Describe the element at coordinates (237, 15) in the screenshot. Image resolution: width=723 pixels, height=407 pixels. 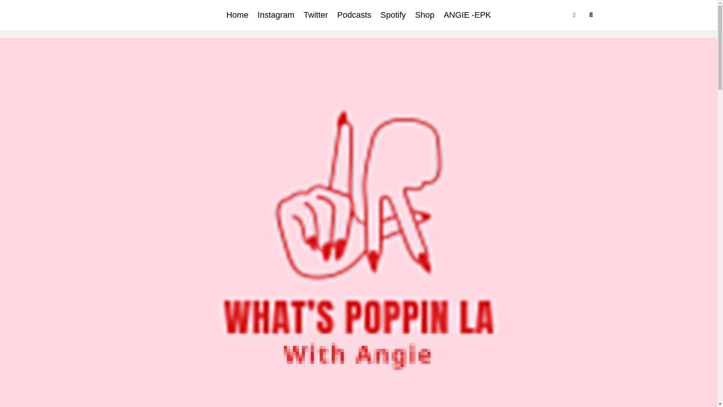
I see `Home` at that location.